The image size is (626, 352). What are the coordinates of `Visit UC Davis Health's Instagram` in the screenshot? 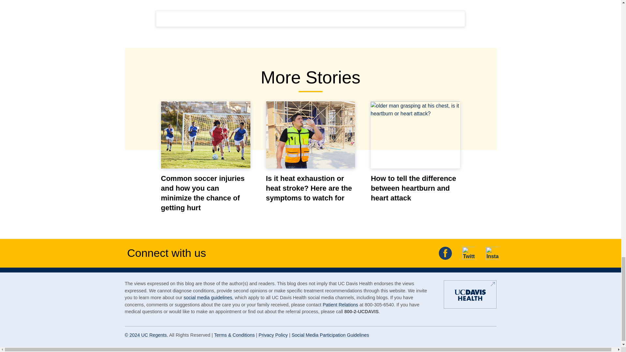 It's located at (492, 253).